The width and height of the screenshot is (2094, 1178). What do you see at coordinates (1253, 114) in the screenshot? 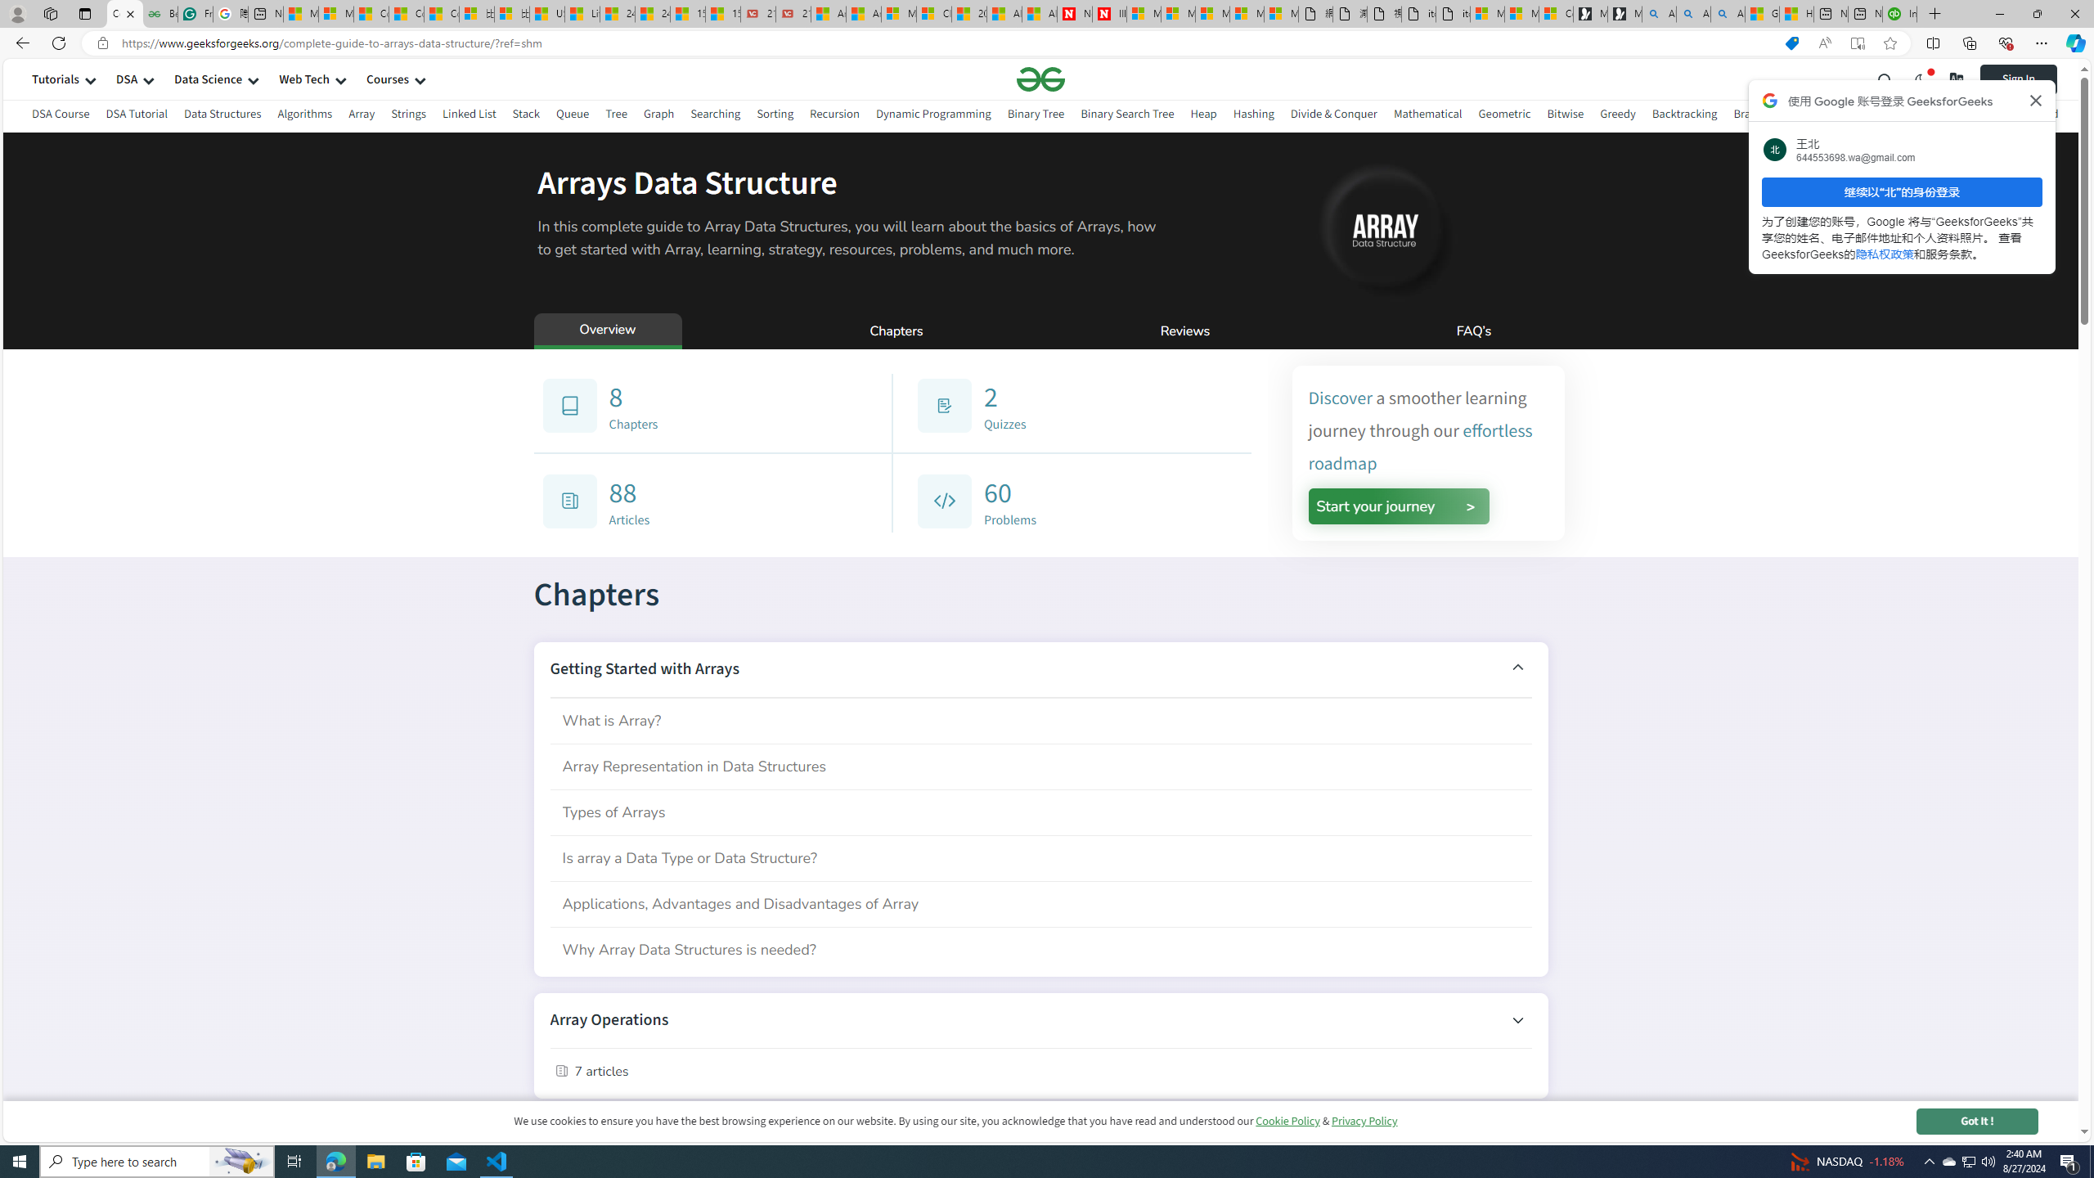
I see `Hashing` at bounding box center [1253, 114].